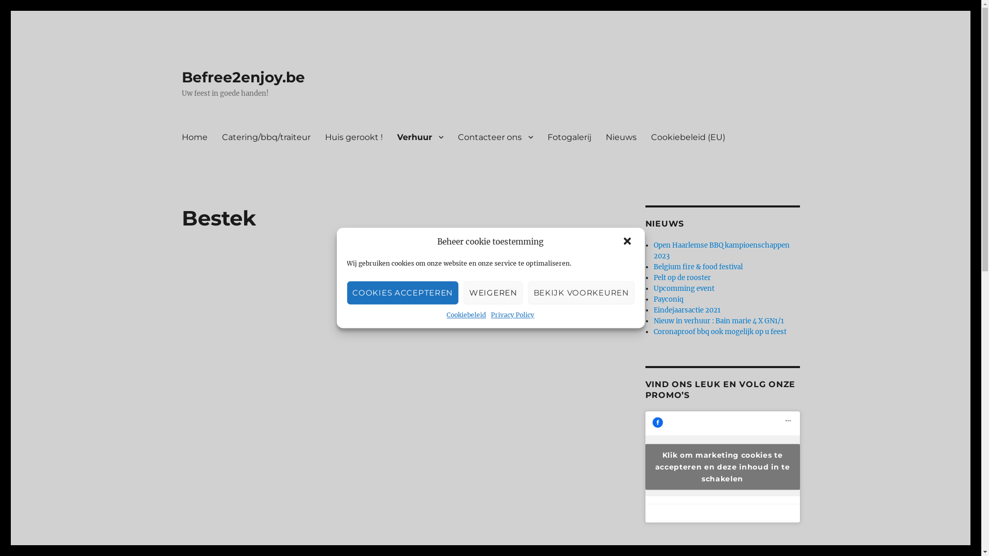  What do you see at coordinates (688, 137) in the screenshot?
I see `Cookiebeleid (EU)` at bounding box center [688, 137].